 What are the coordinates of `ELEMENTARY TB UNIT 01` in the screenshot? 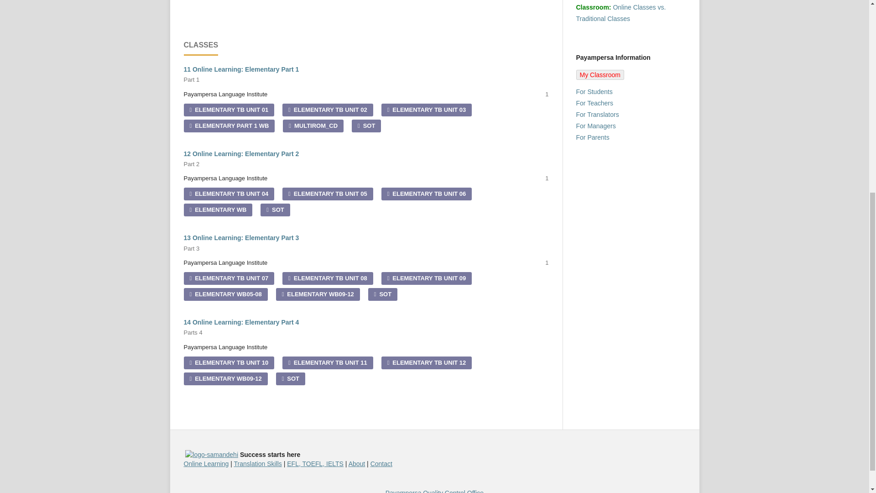 It's located at (228, 110).